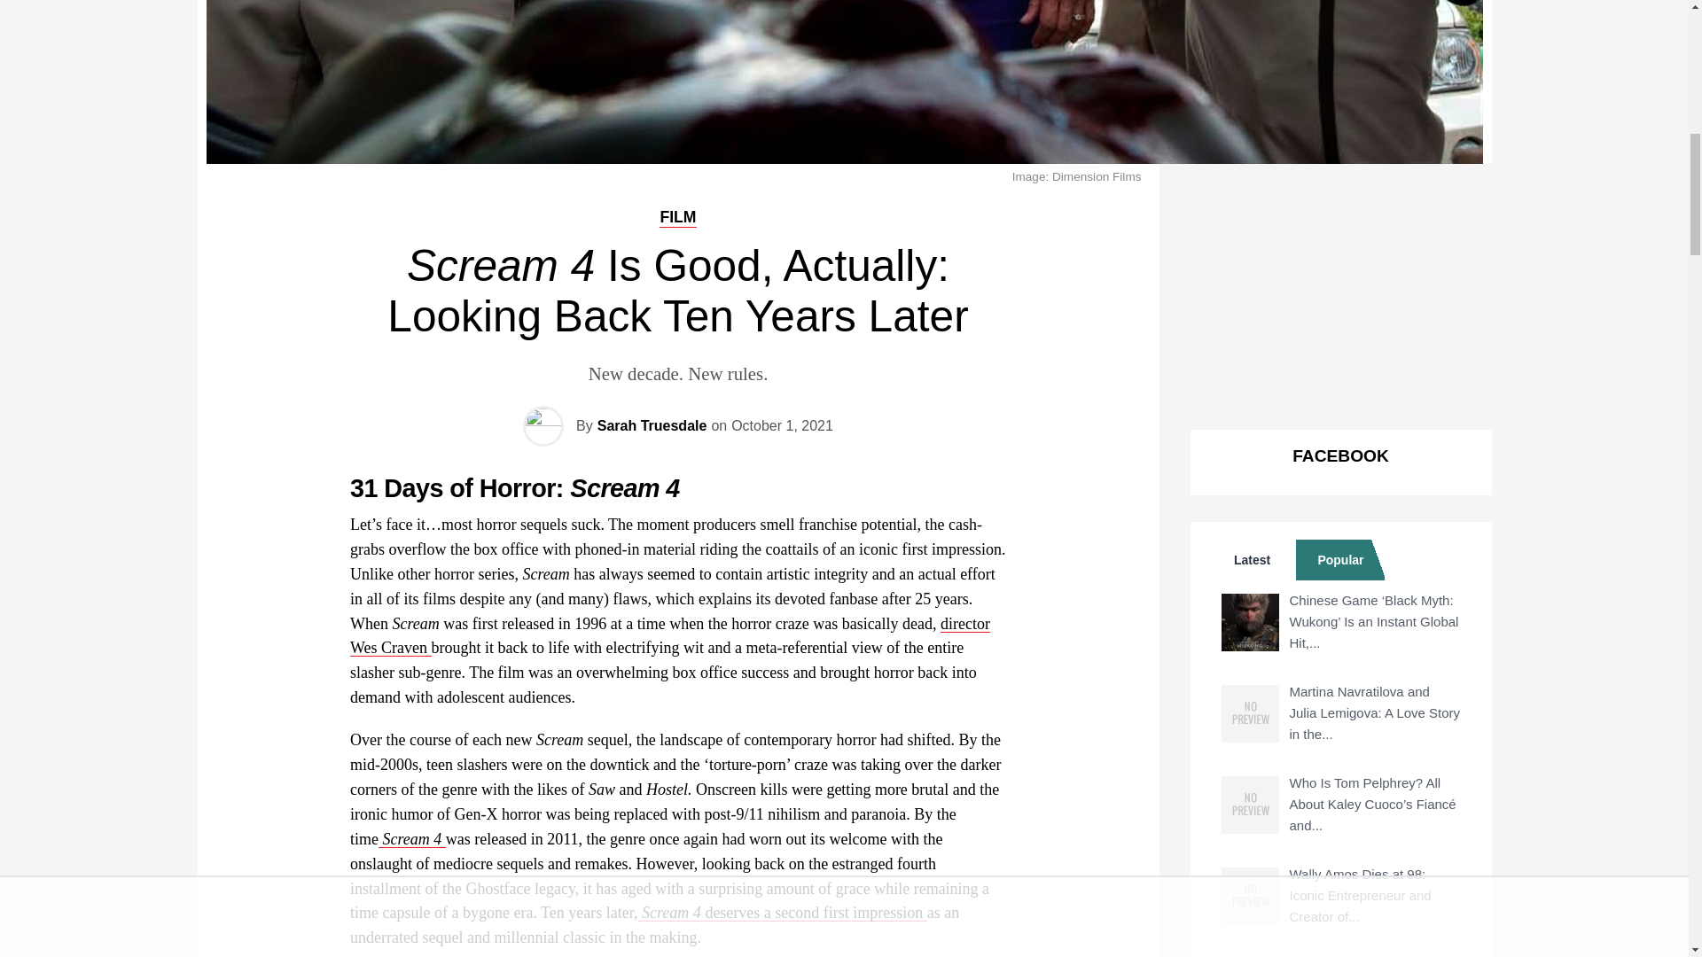  Describe the element at coordinates (411, 838) in the screenshot. I see ` Scream 4 ` at that location.